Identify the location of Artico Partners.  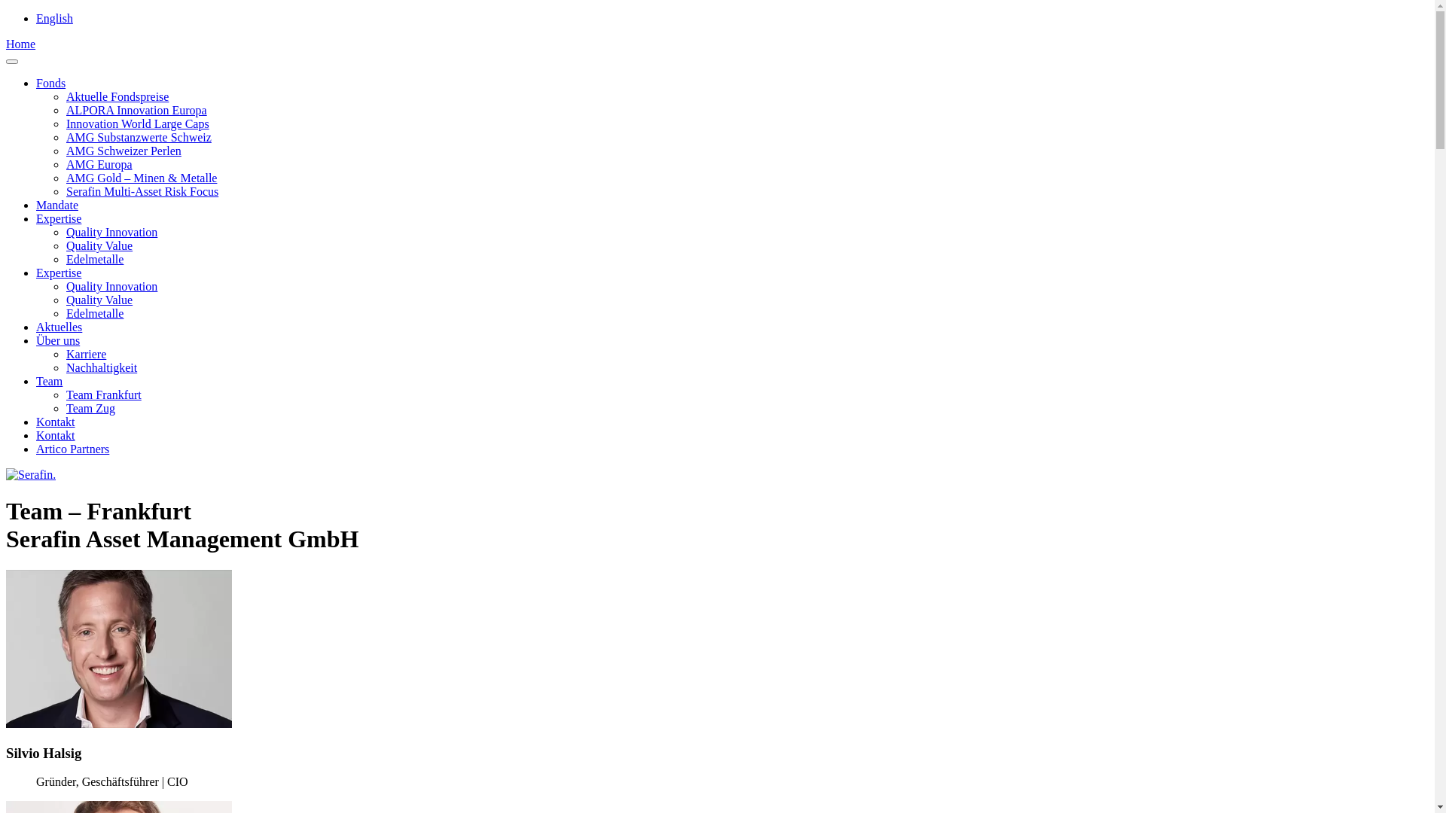
(72, 449).